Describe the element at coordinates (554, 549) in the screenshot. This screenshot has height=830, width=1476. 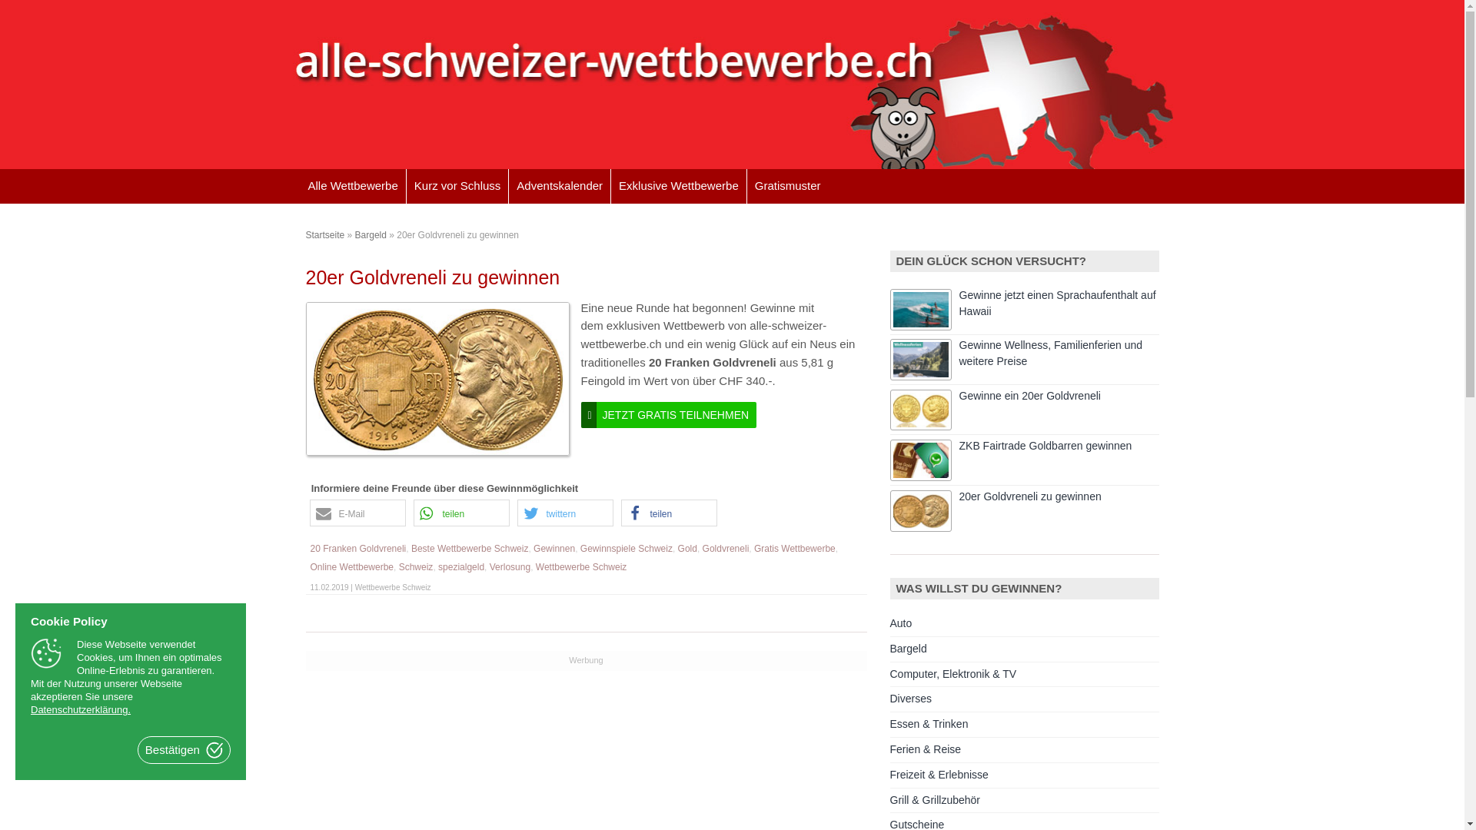
I see `Gewinnen` at that location.